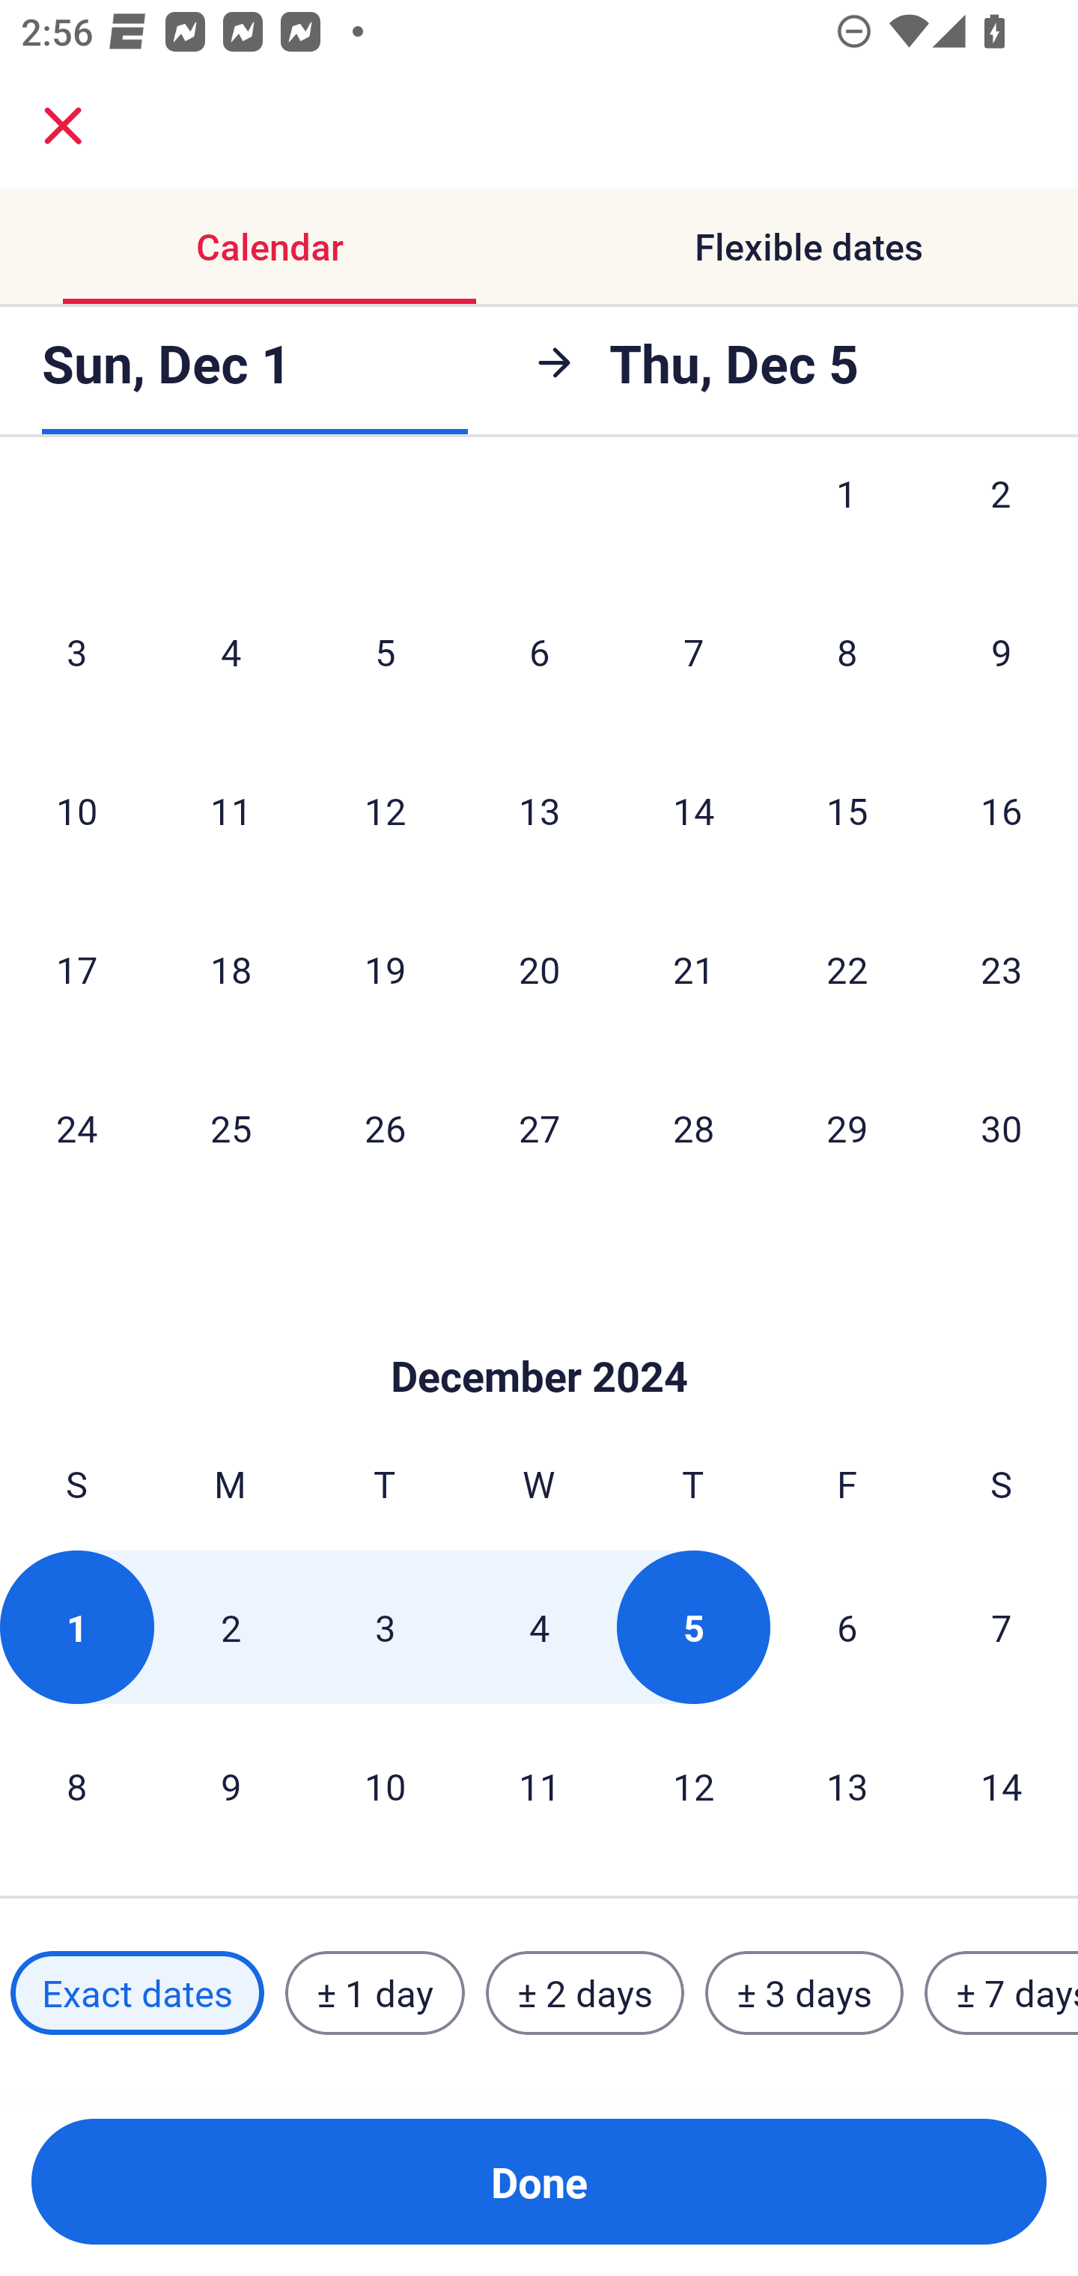  Describe the element at coordinates (847, 1627) in the screenshot. I see `6 Friday, December 6, 2024` at that location.